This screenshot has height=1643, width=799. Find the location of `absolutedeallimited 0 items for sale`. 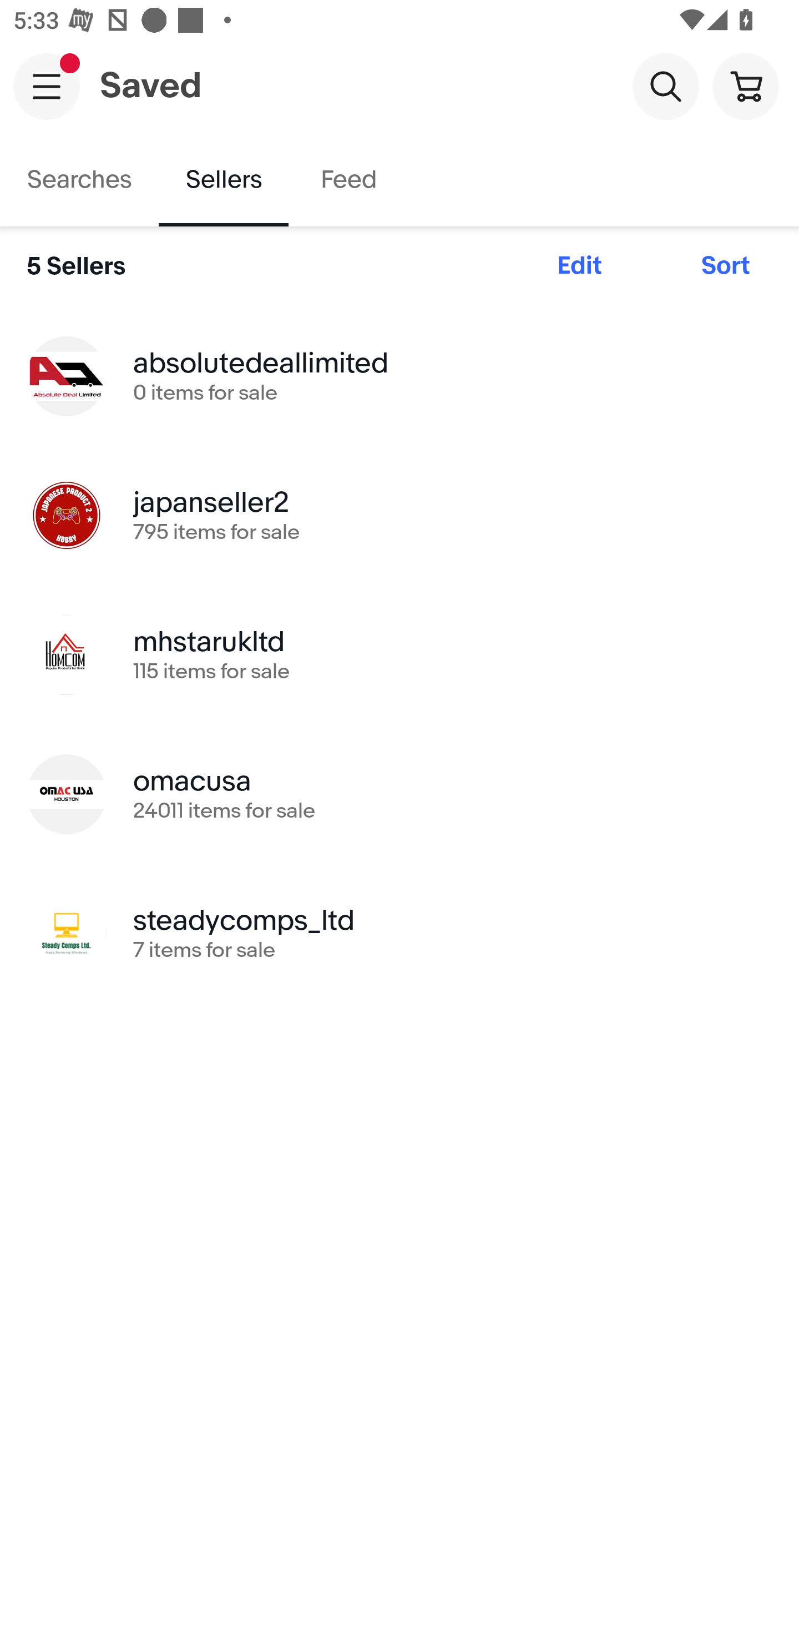

absolutedeallimited 0 items for sale is located at coordinates (399, 375).